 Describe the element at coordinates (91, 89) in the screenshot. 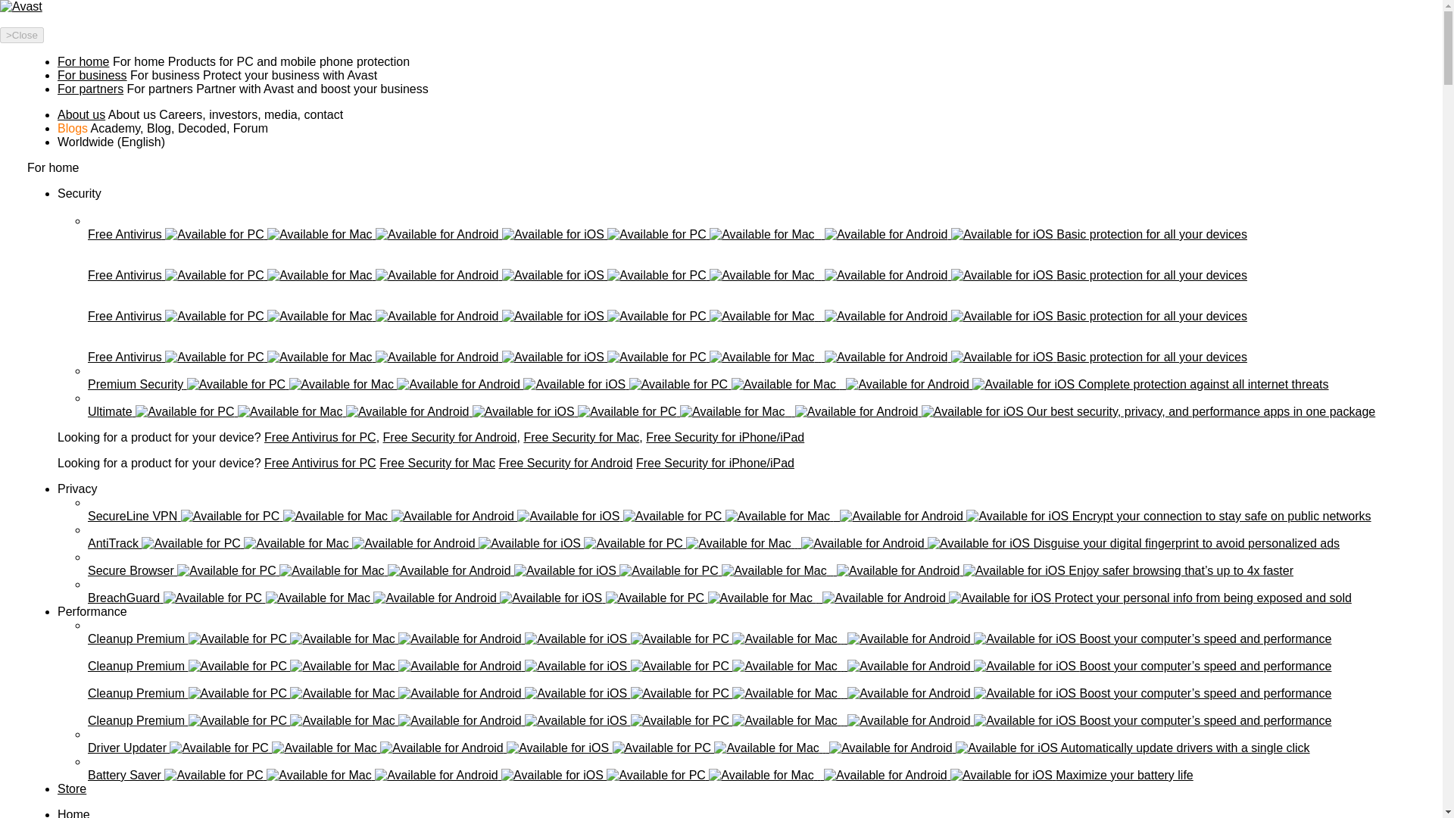

I see `For partners` at that location.